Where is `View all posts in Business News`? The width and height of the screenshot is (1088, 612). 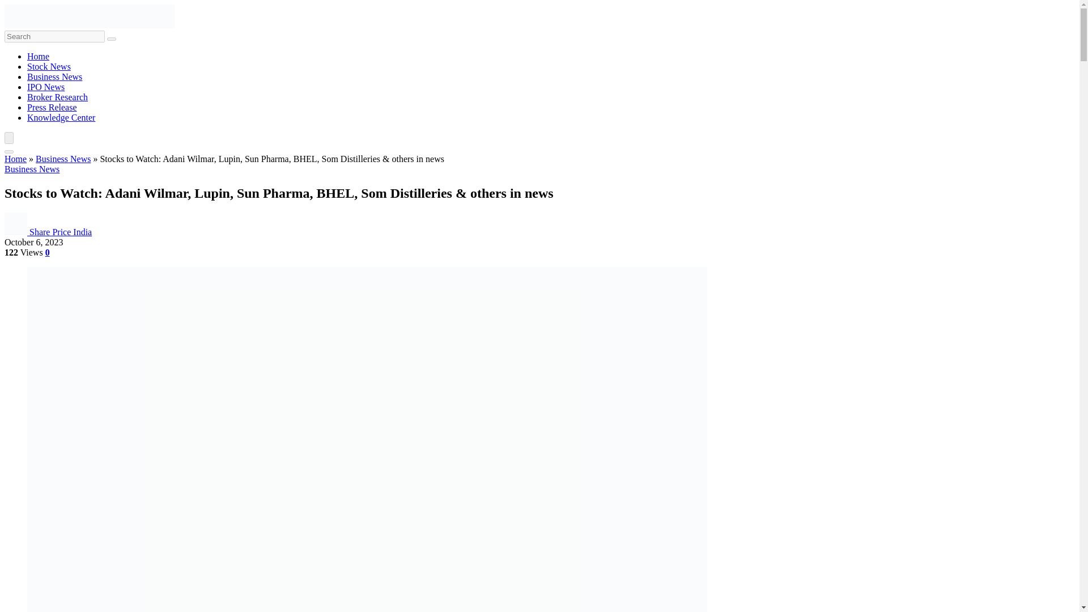 View all posts in Business News is located at coordinates (32, 169).